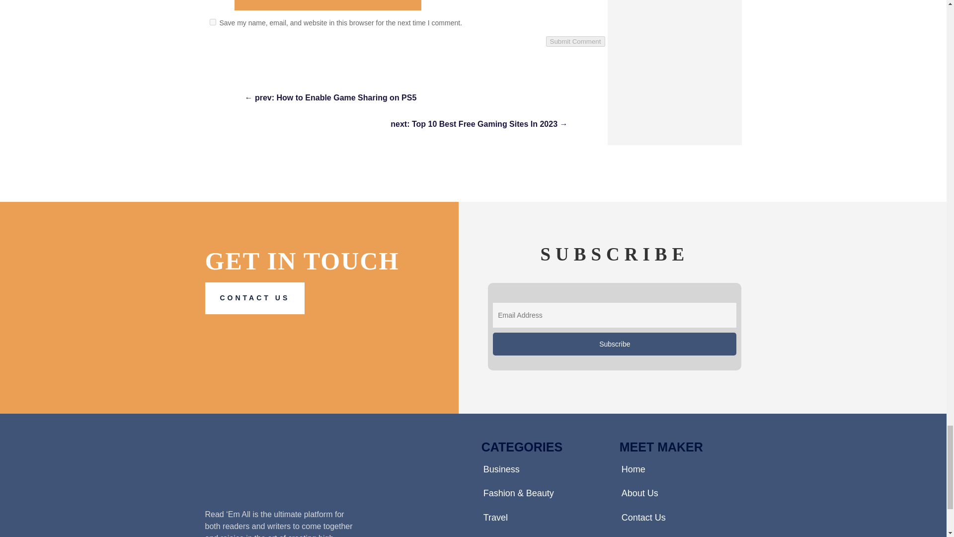 Image resolution: width=954 pixels, height=537 pixels. What do you see at coordinates (213, 22) in the screenshot?
I see `yes` at bounding box center [213, 22].